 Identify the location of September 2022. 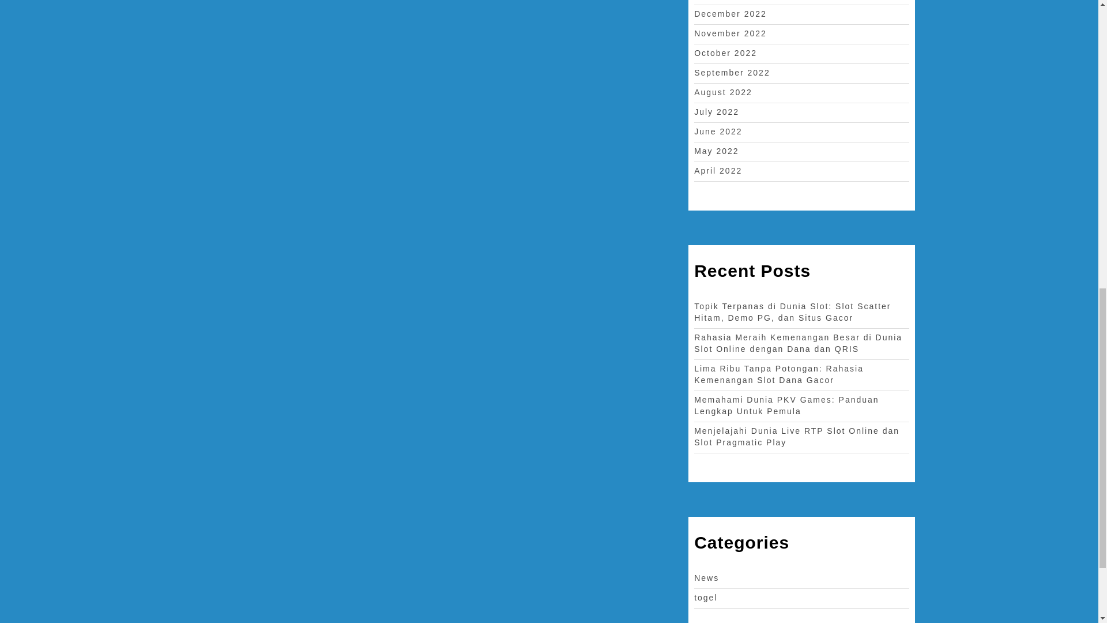
(732, 72).